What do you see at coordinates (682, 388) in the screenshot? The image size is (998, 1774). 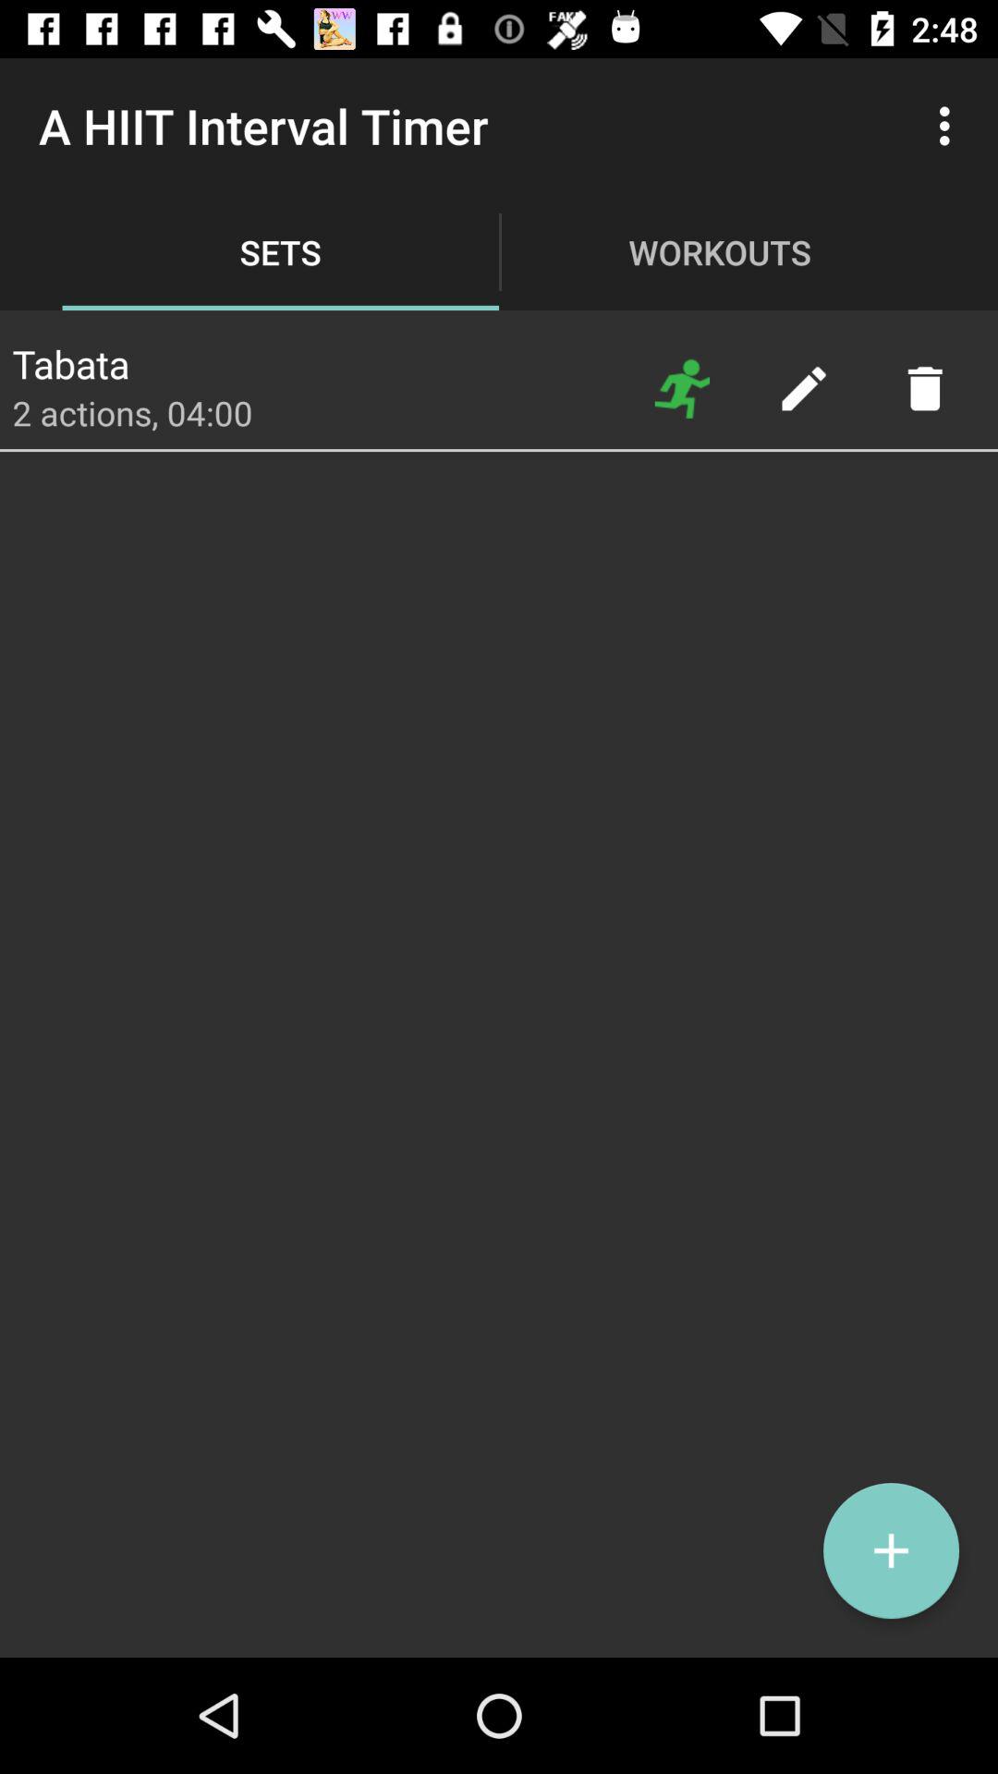 I see `select icon to the right of sets icon` at bounding box center [682, 388].